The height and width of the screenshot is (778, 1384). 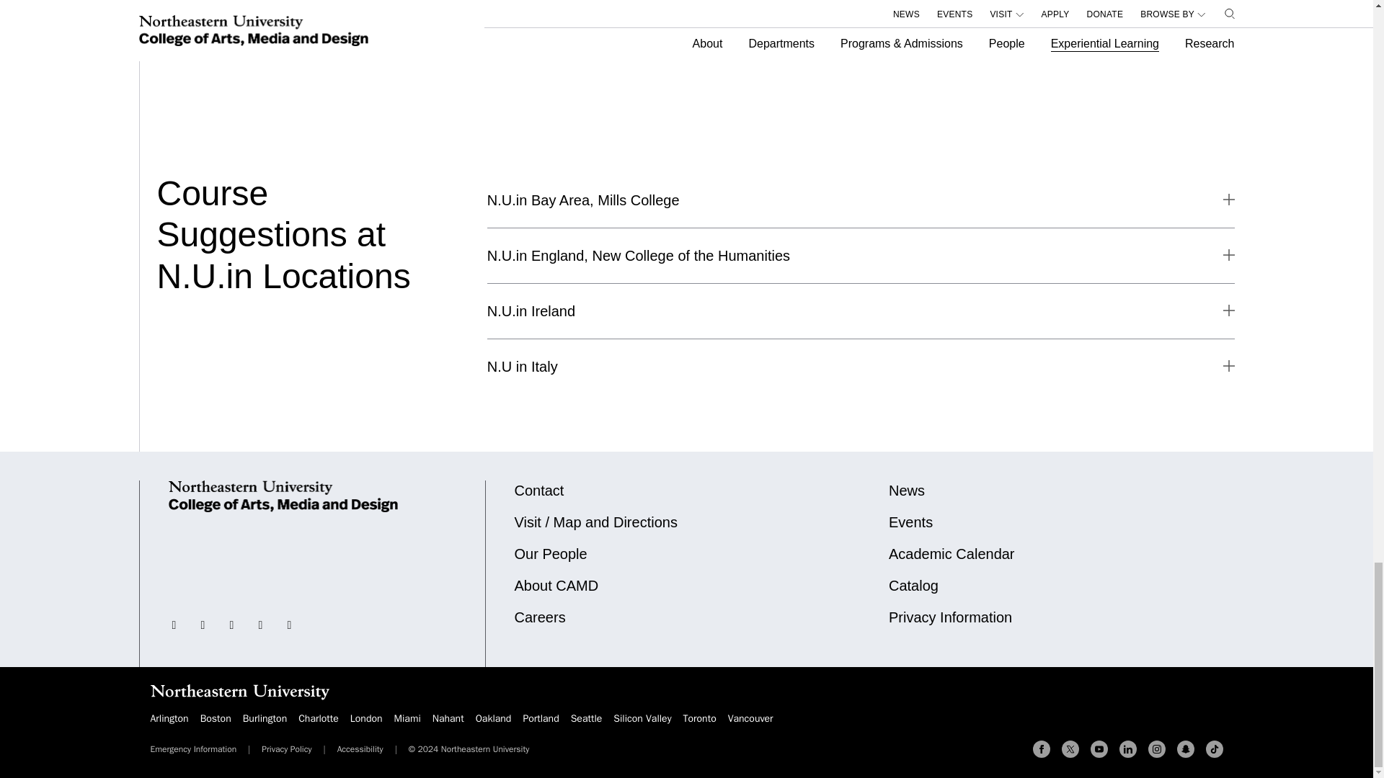 I want to click on TikTok, so click(x=1214, y=749).